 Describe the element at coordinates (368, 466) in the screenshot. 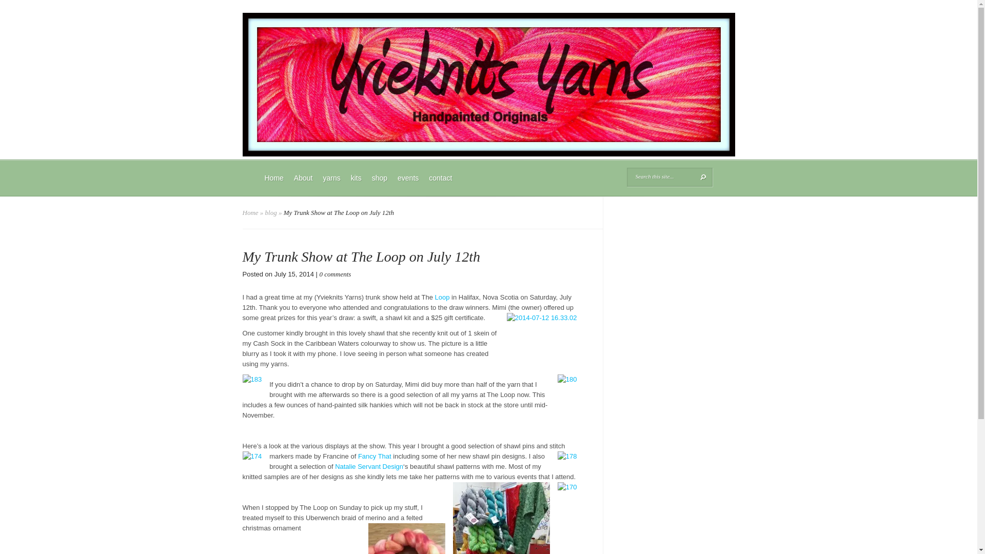

I see `Natalie Servant Design` at that location.